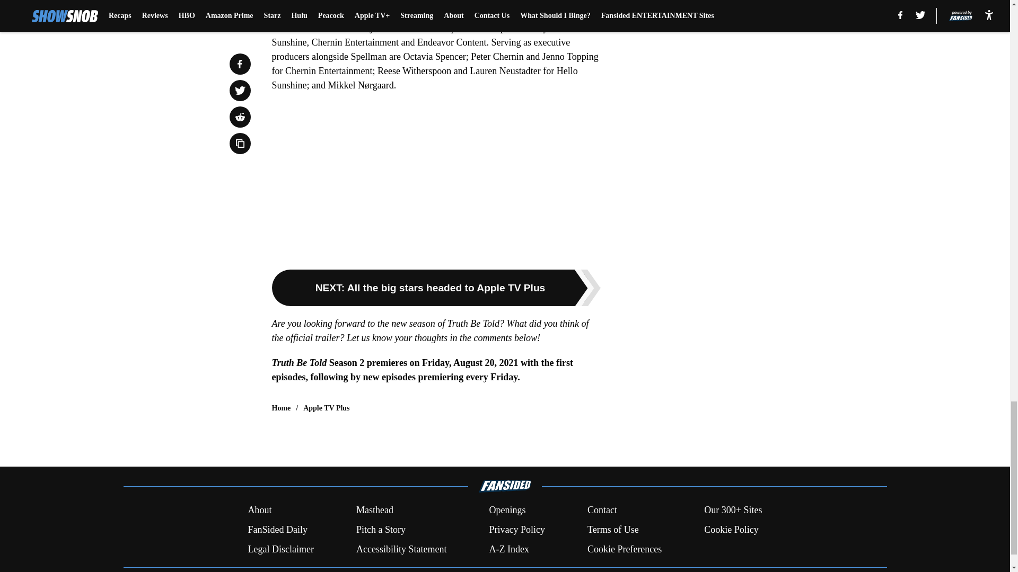 The image size is (1018, 572). What do you see at coordinates (281, 408) in the screenshot?
I see `Home` at bounding box center [281, 408].